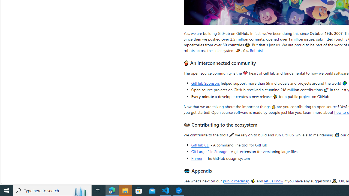 The width and height of the screenshot is (349, 196). Describe the element at coordinates (247, 186) in the screenshot. I see `join our team` at that location.